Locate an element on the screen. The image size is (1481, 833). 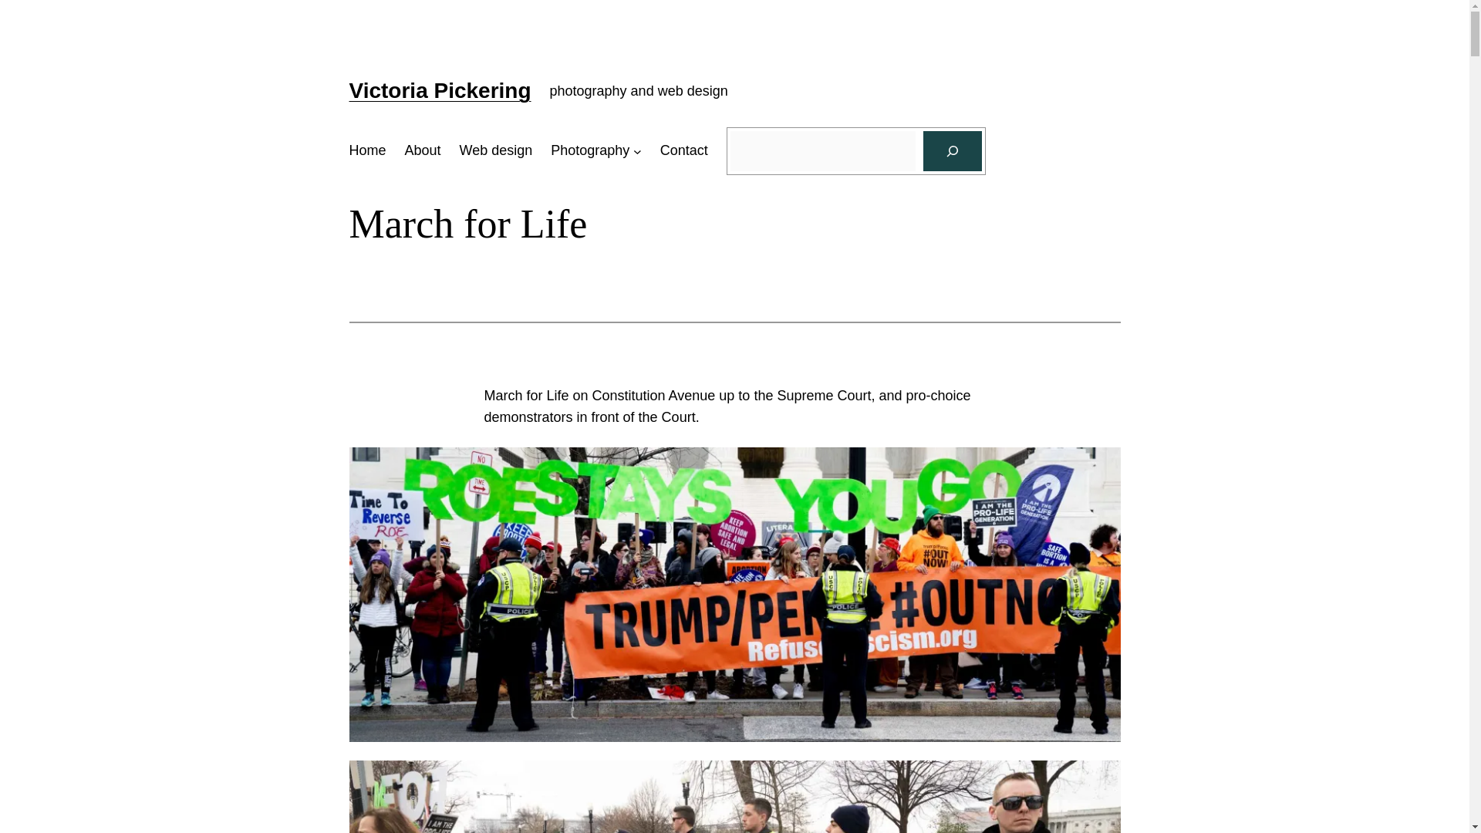
Victoria Pickering is located at coordinates (439, 89).